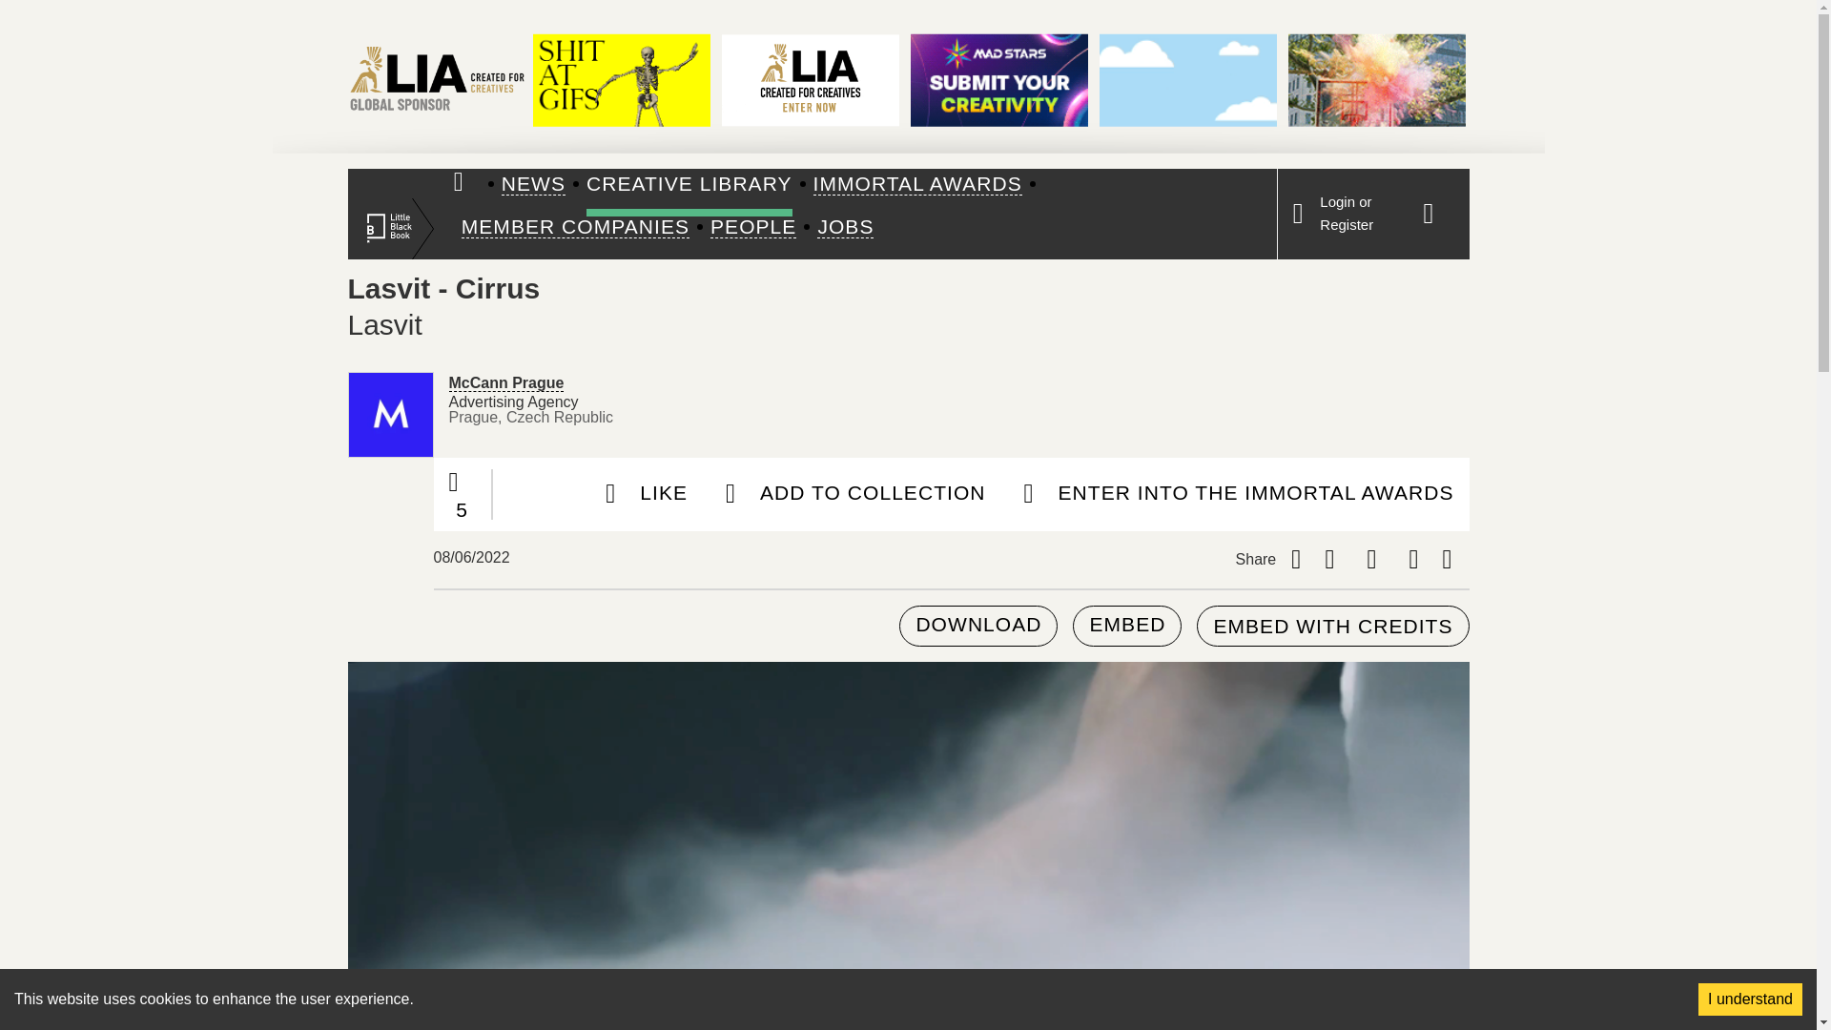 The height and width of the screenshot is (1030, 1831). Describe the element at coordinates (753, 227) in the screenshot. I see `PEOPLE` at that location.